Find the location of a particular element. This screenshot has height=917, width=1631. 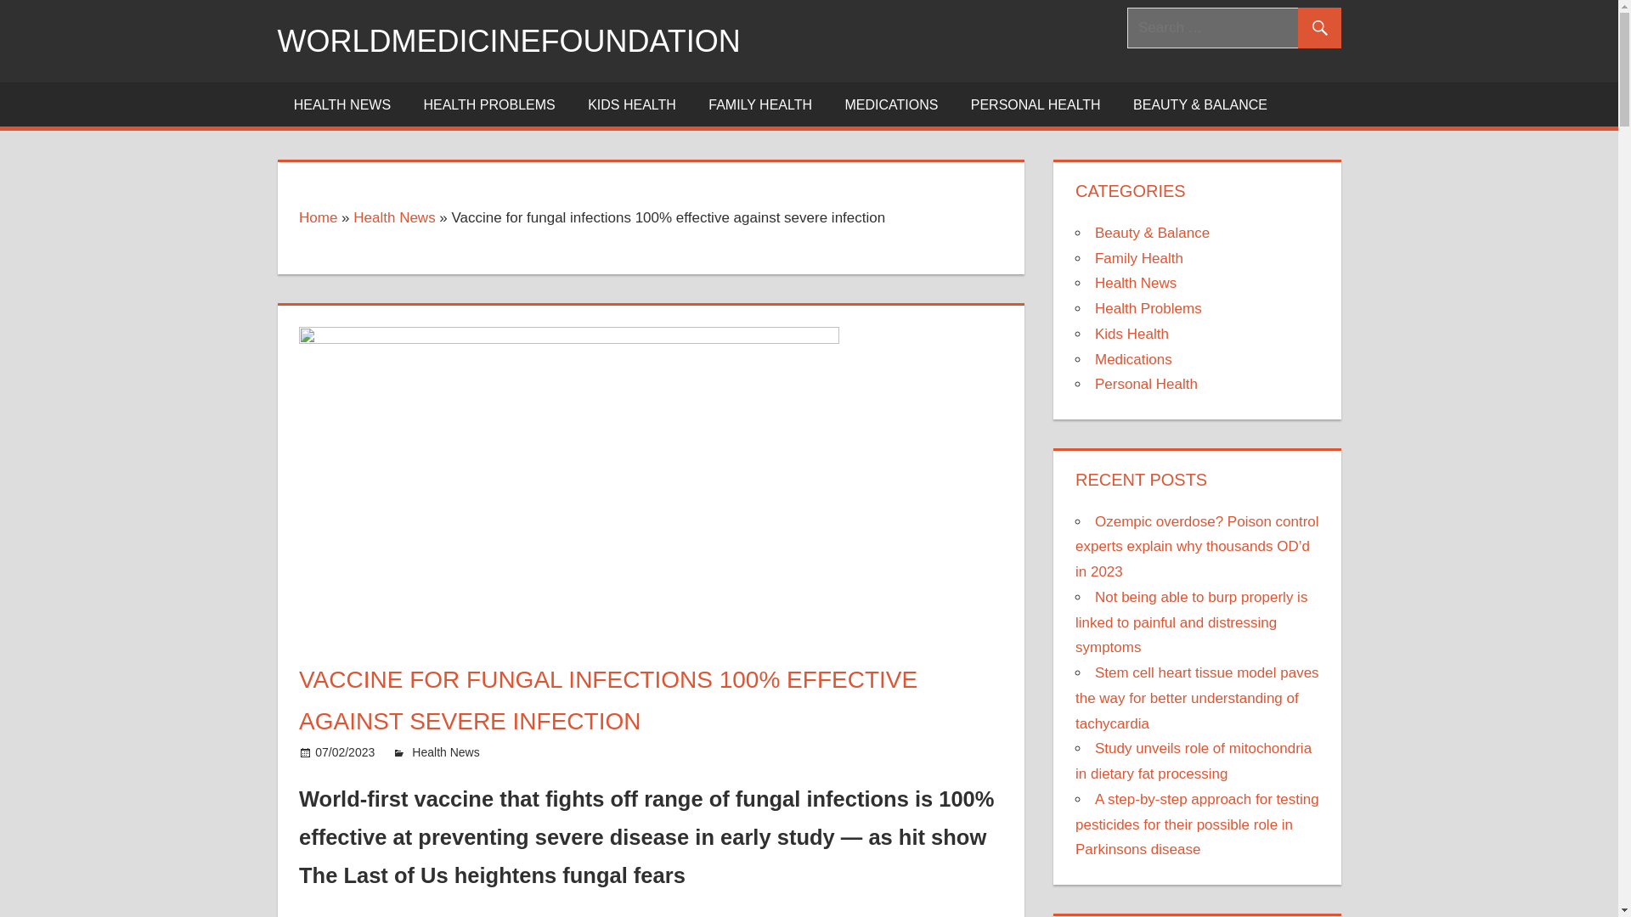

FAMILY HEALTH is located at coordinates (759, 104).